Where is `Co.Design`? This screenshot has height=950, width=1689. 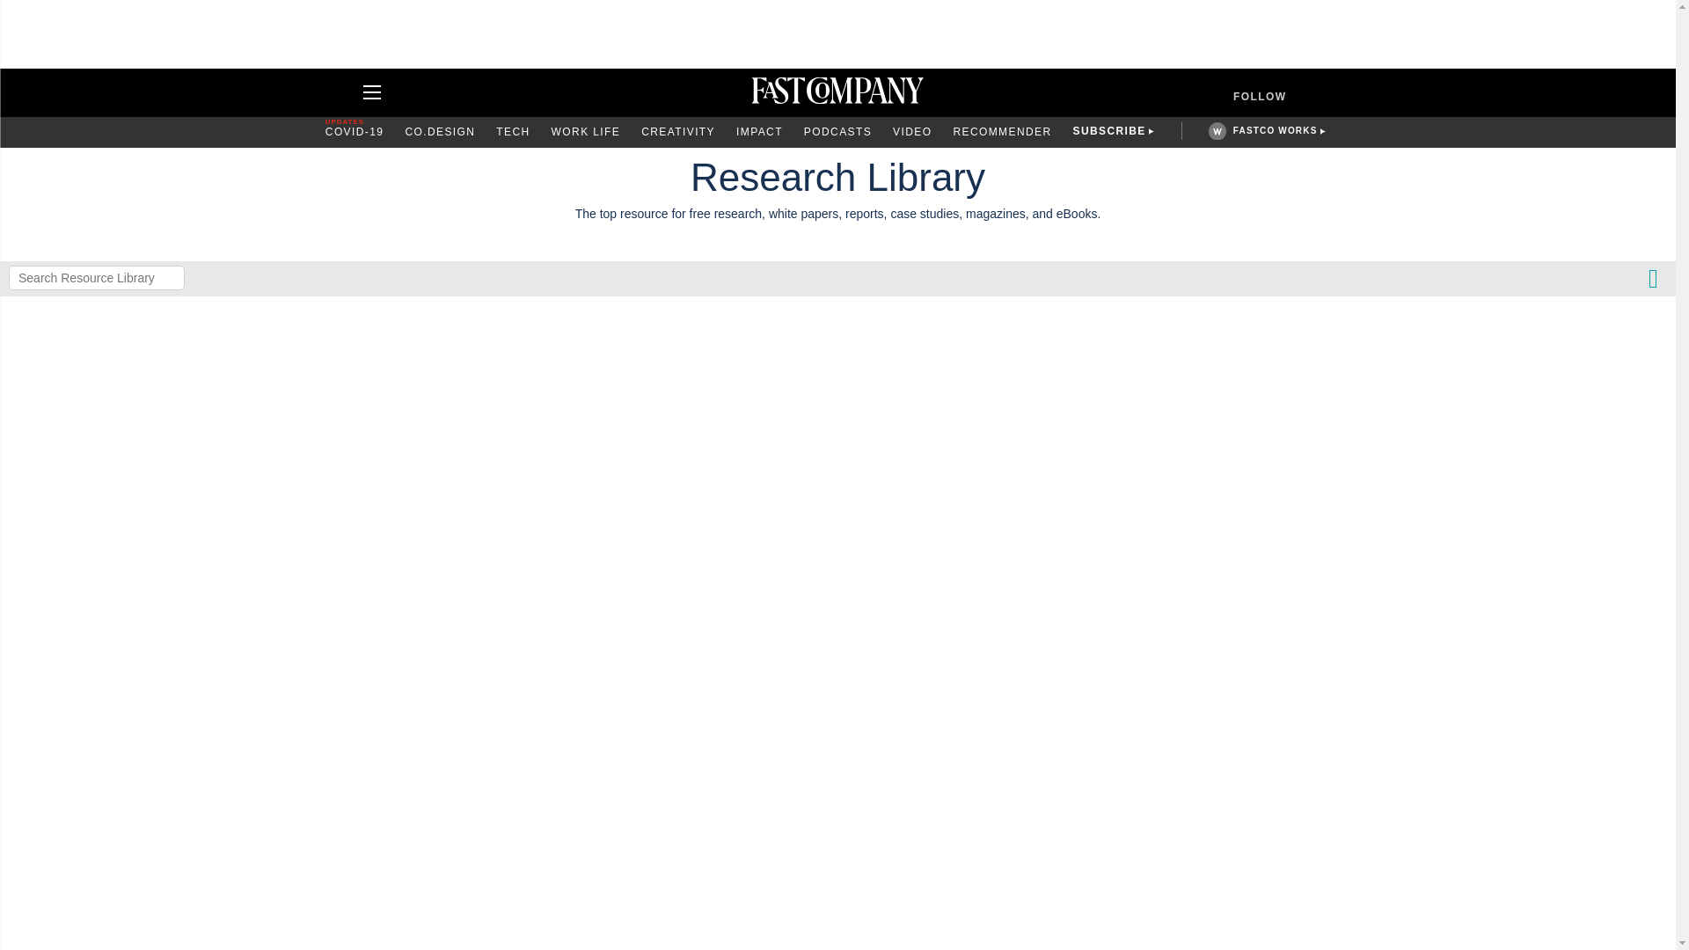
Co.Design is located at coordinates (440, 132).